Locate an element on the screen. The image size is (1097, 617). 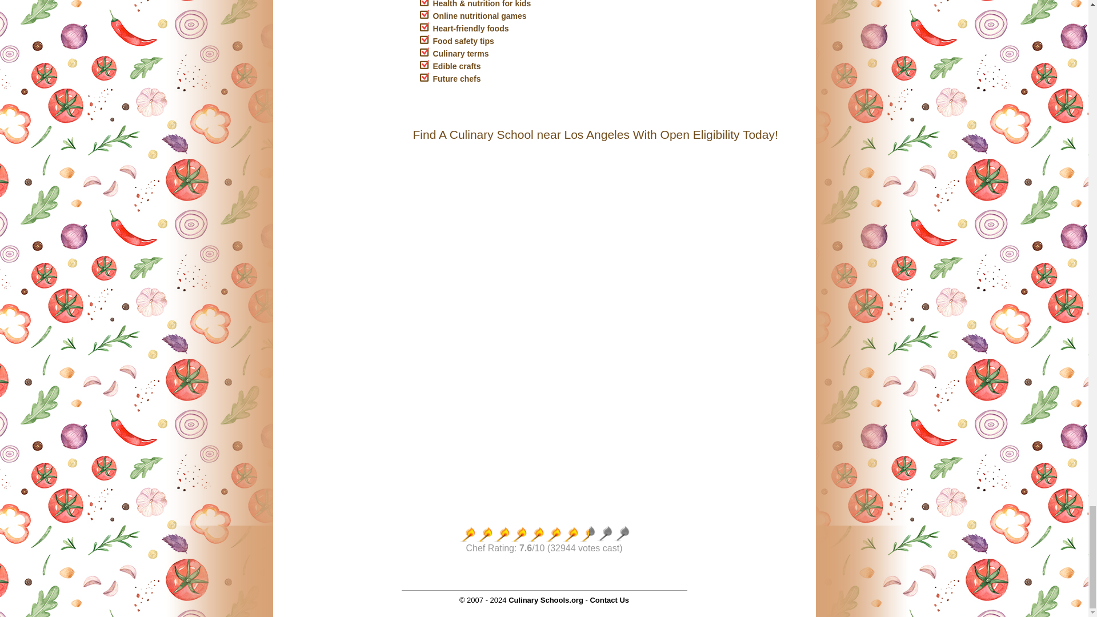
Food safety tips is located at coordinates (464, 41).